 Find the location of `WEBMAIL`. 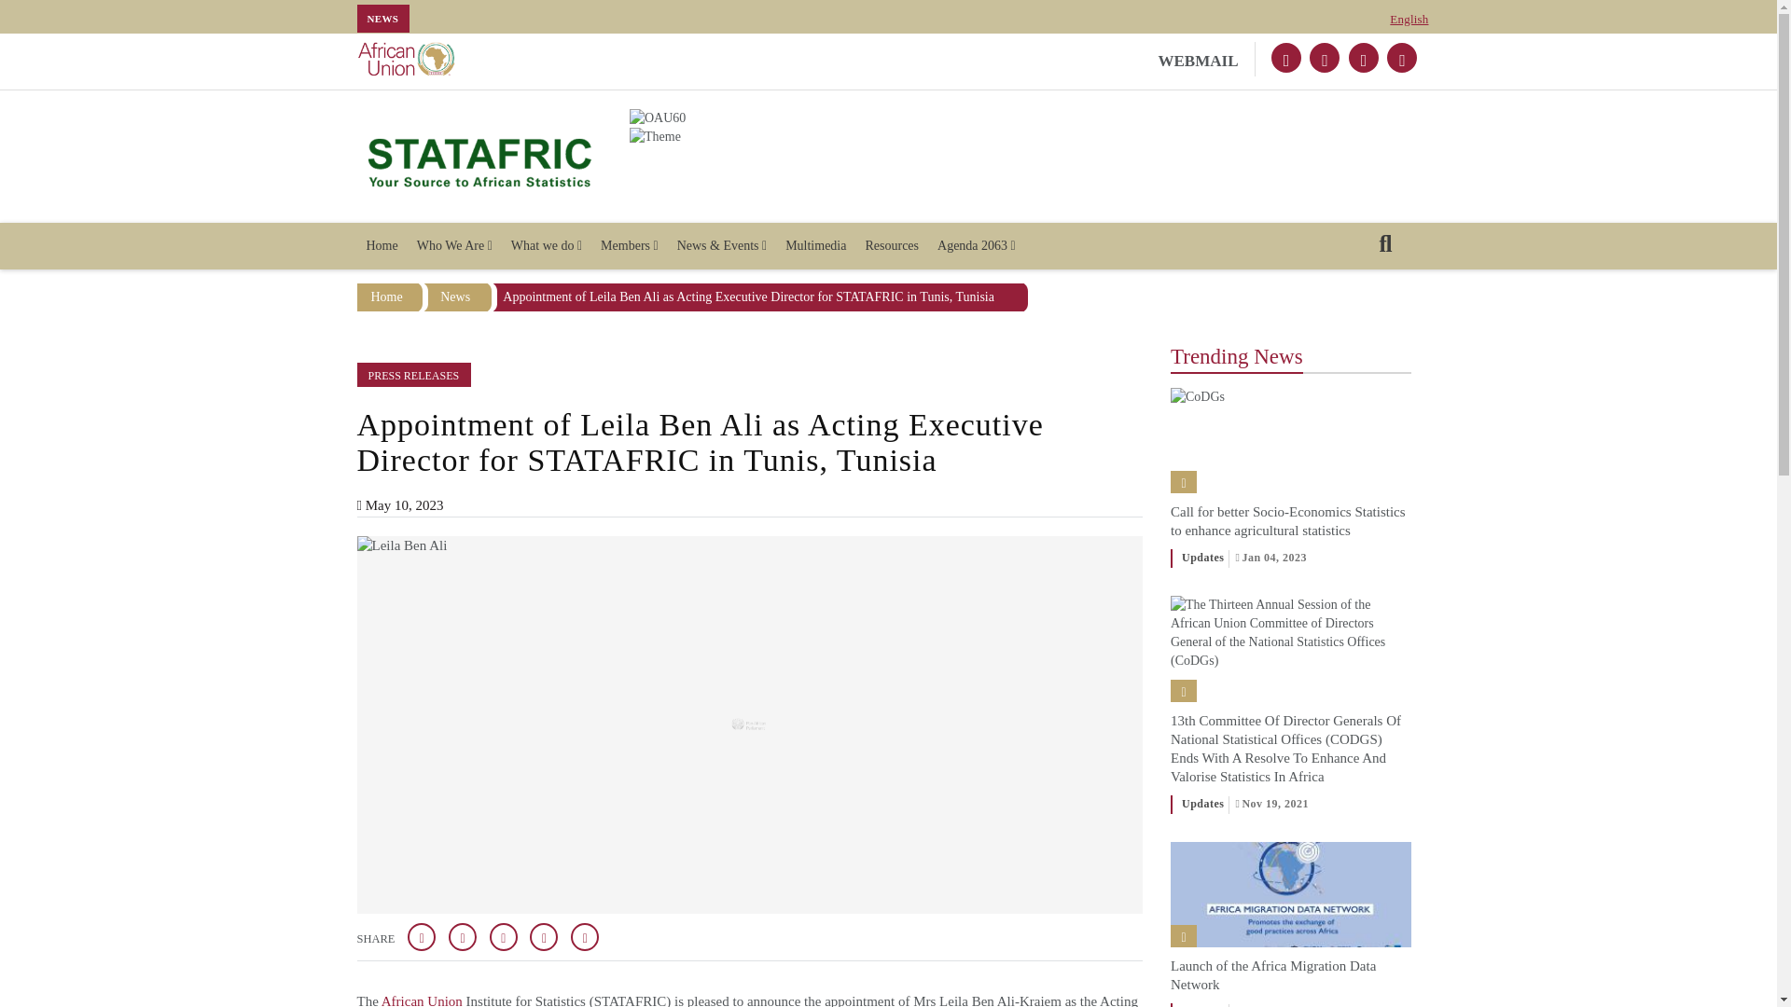

WEBMAIL is located at coordinates (1207, 60).